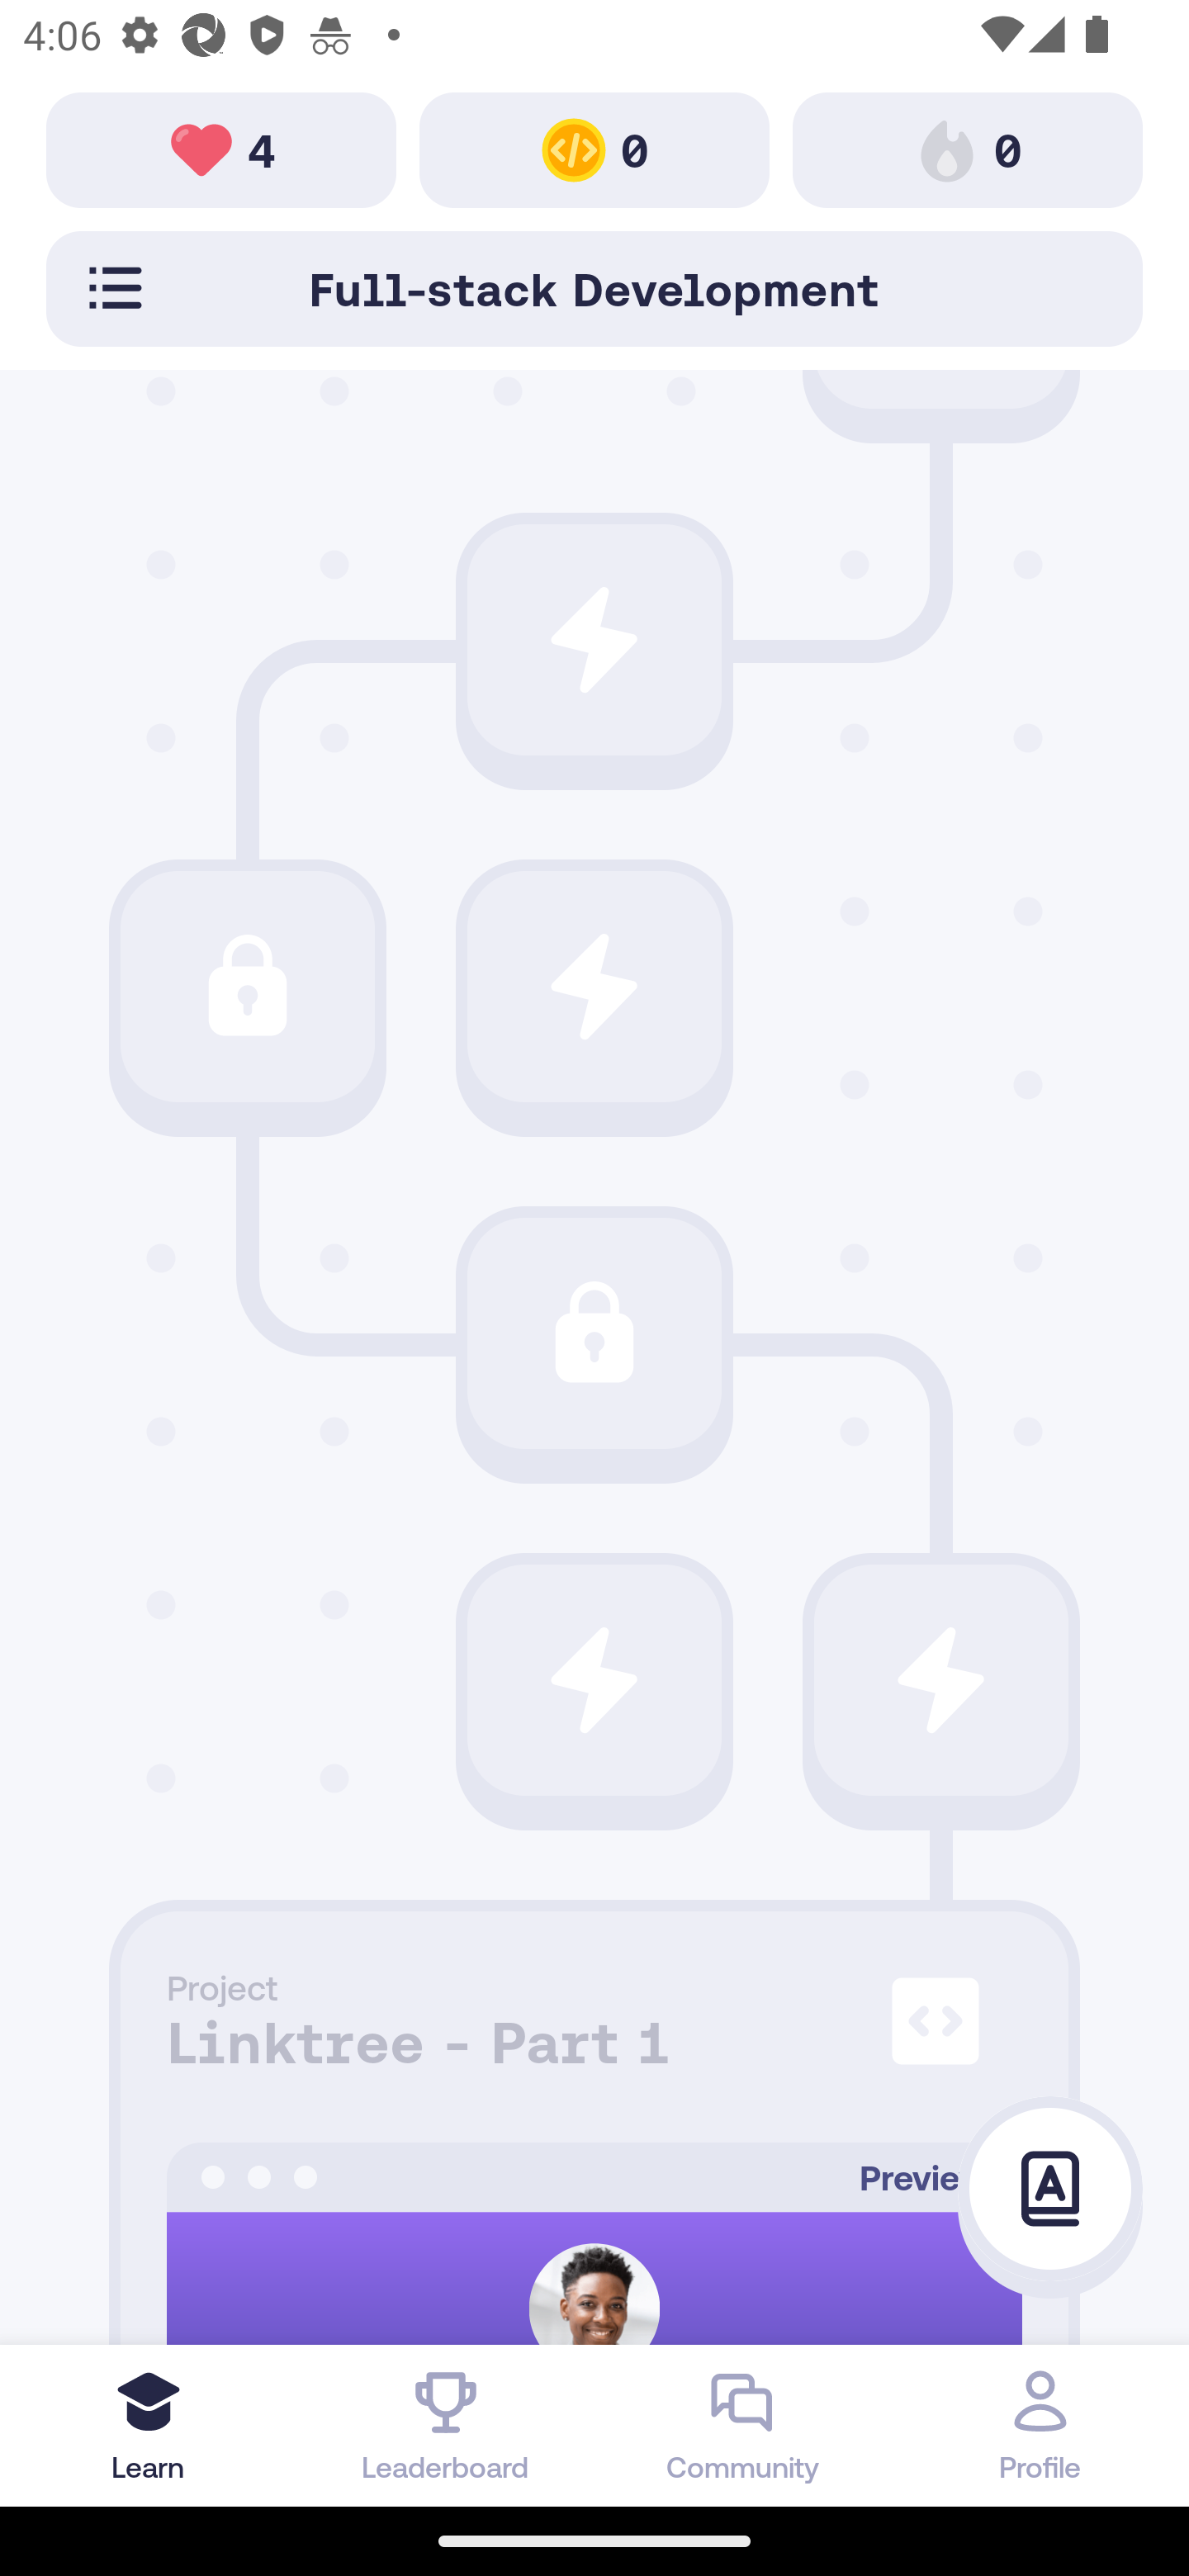 The image size is (1189, 2576). Describe the element at coordinates (1050, 2190) in the screenshot. I see `Glossary Icon` at that location.